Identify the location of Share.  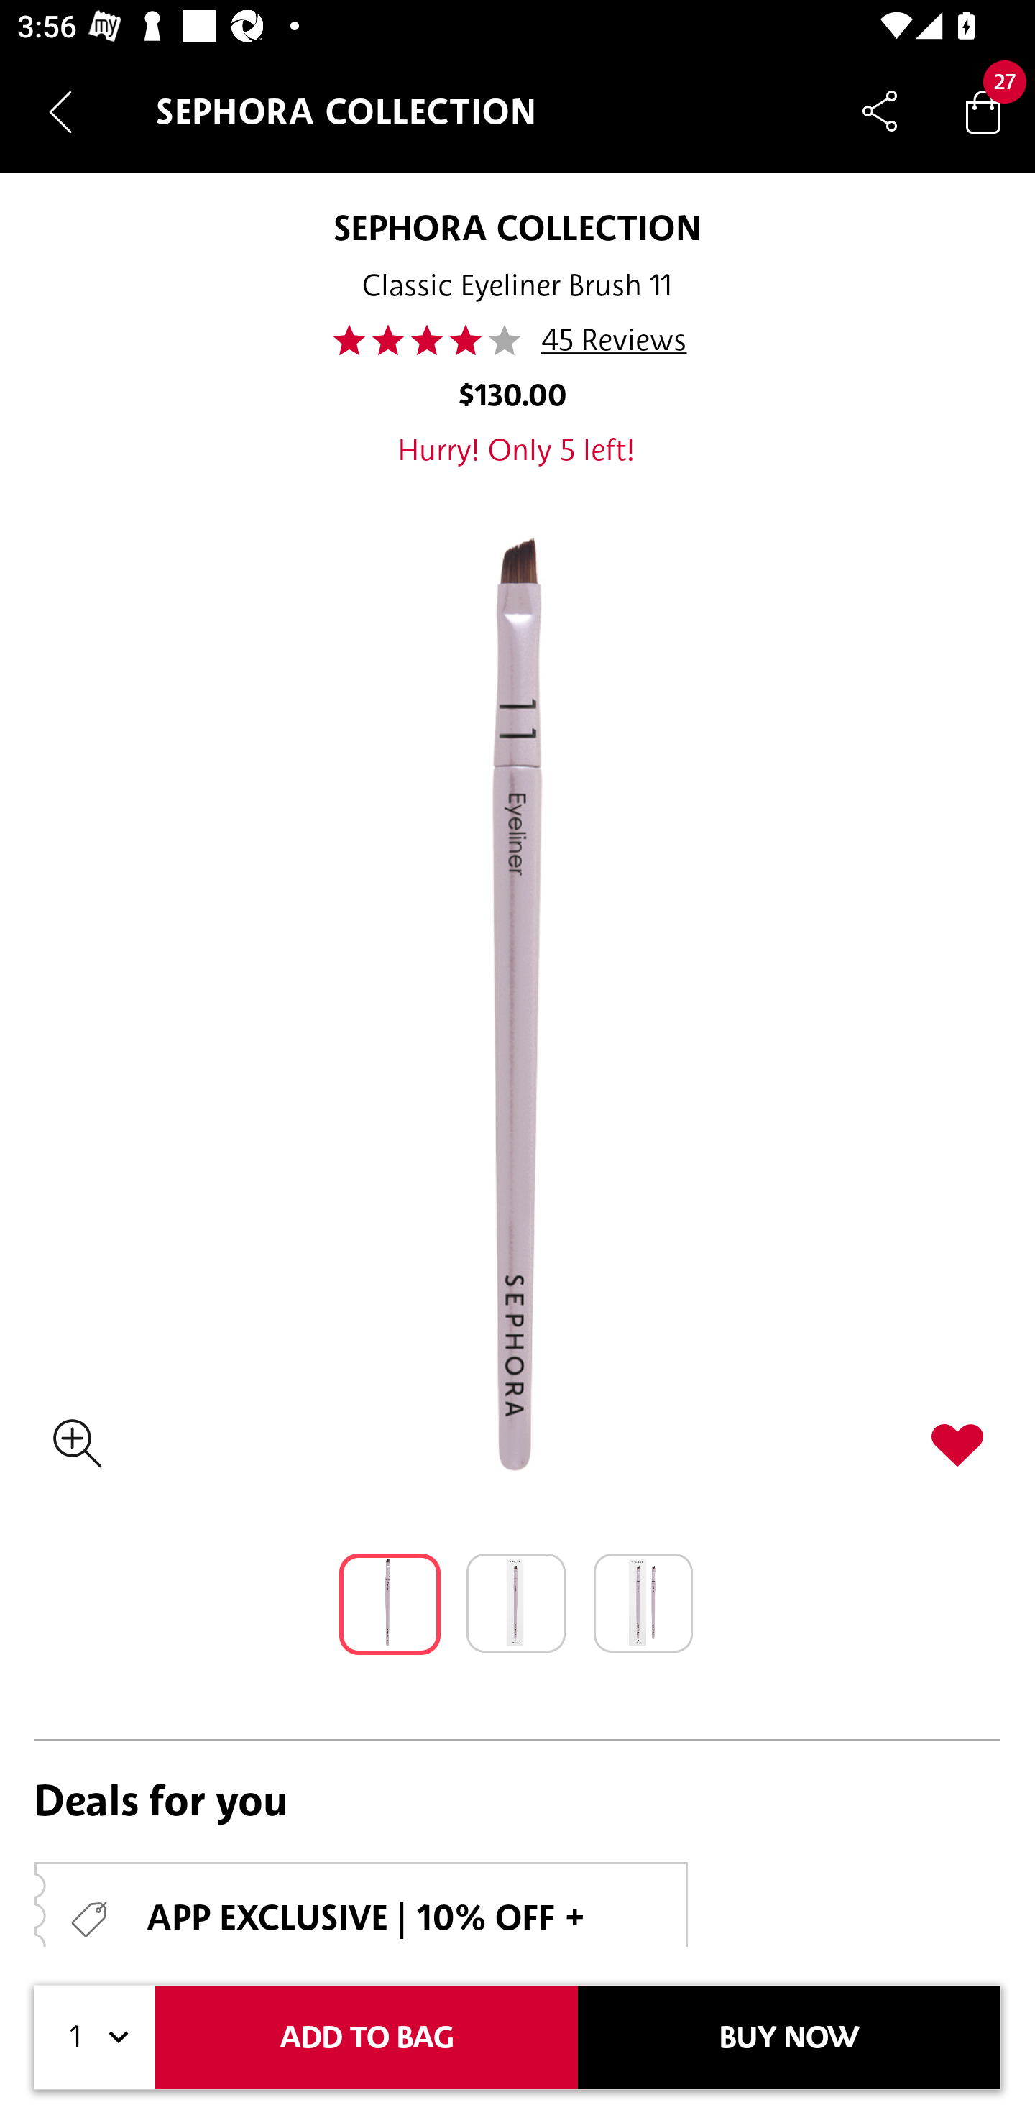
(880, 111).